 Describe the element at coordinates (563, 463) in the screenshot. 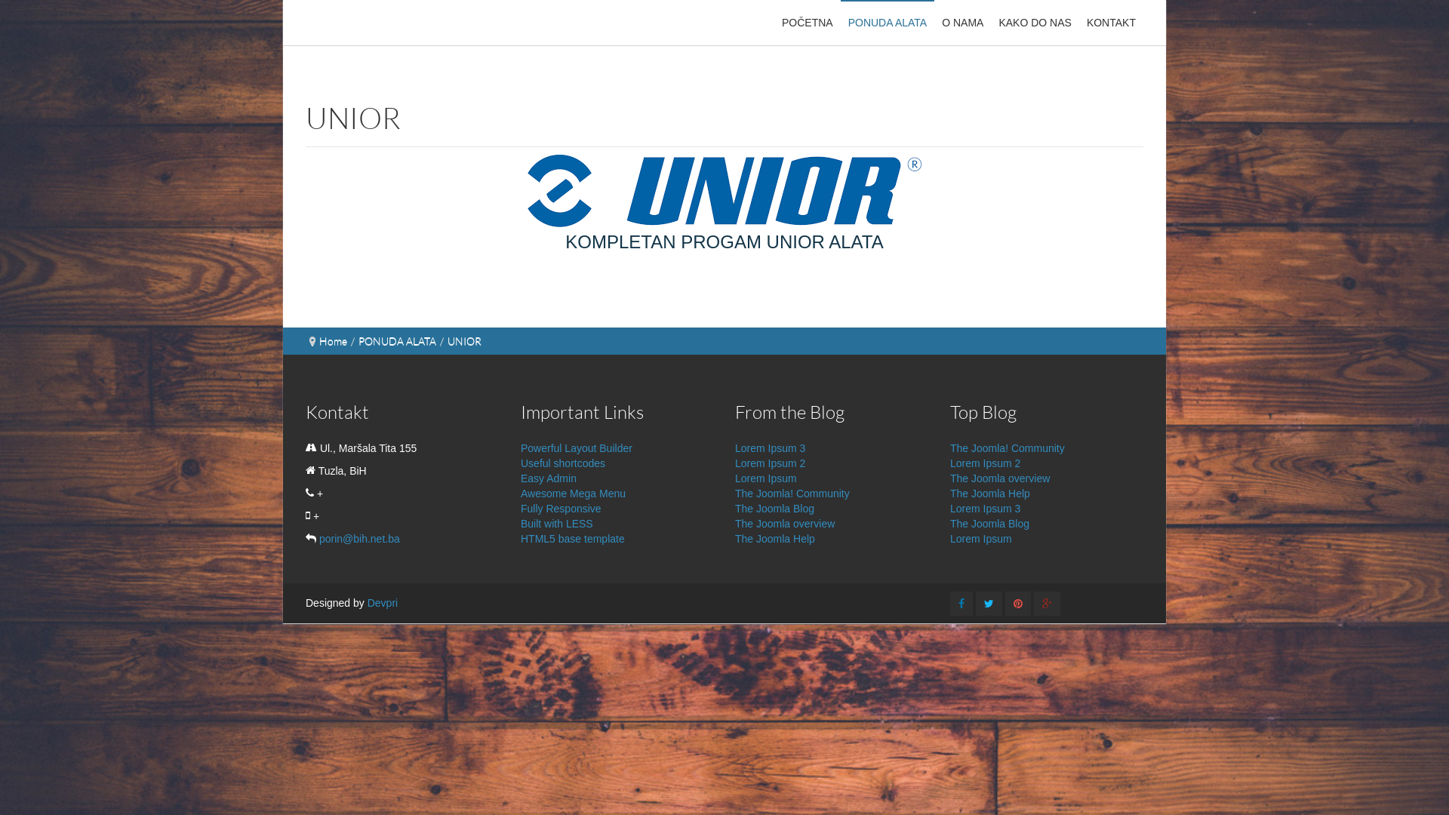

I see `Useful shortcodes` at that location.